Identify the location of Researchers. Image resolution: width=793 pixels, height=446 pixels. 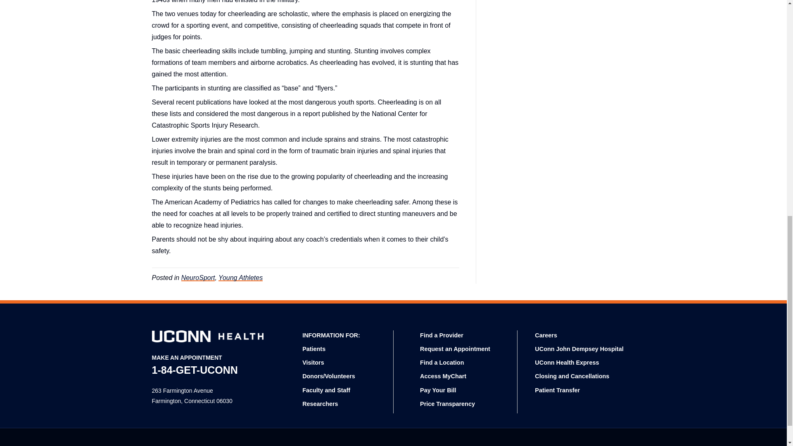
(320, 404).